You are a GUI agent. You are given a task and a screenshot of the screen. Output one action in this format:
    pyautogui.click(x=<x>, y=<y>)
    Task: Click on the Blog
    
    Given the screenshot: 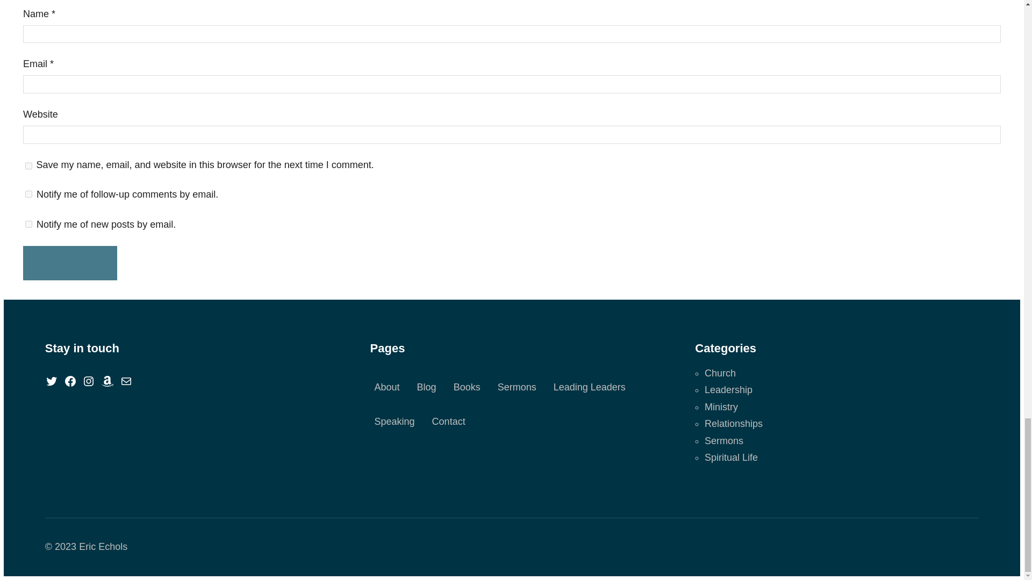 What is the action you would take?
    pyautogui.click(x=427, y=388)
    